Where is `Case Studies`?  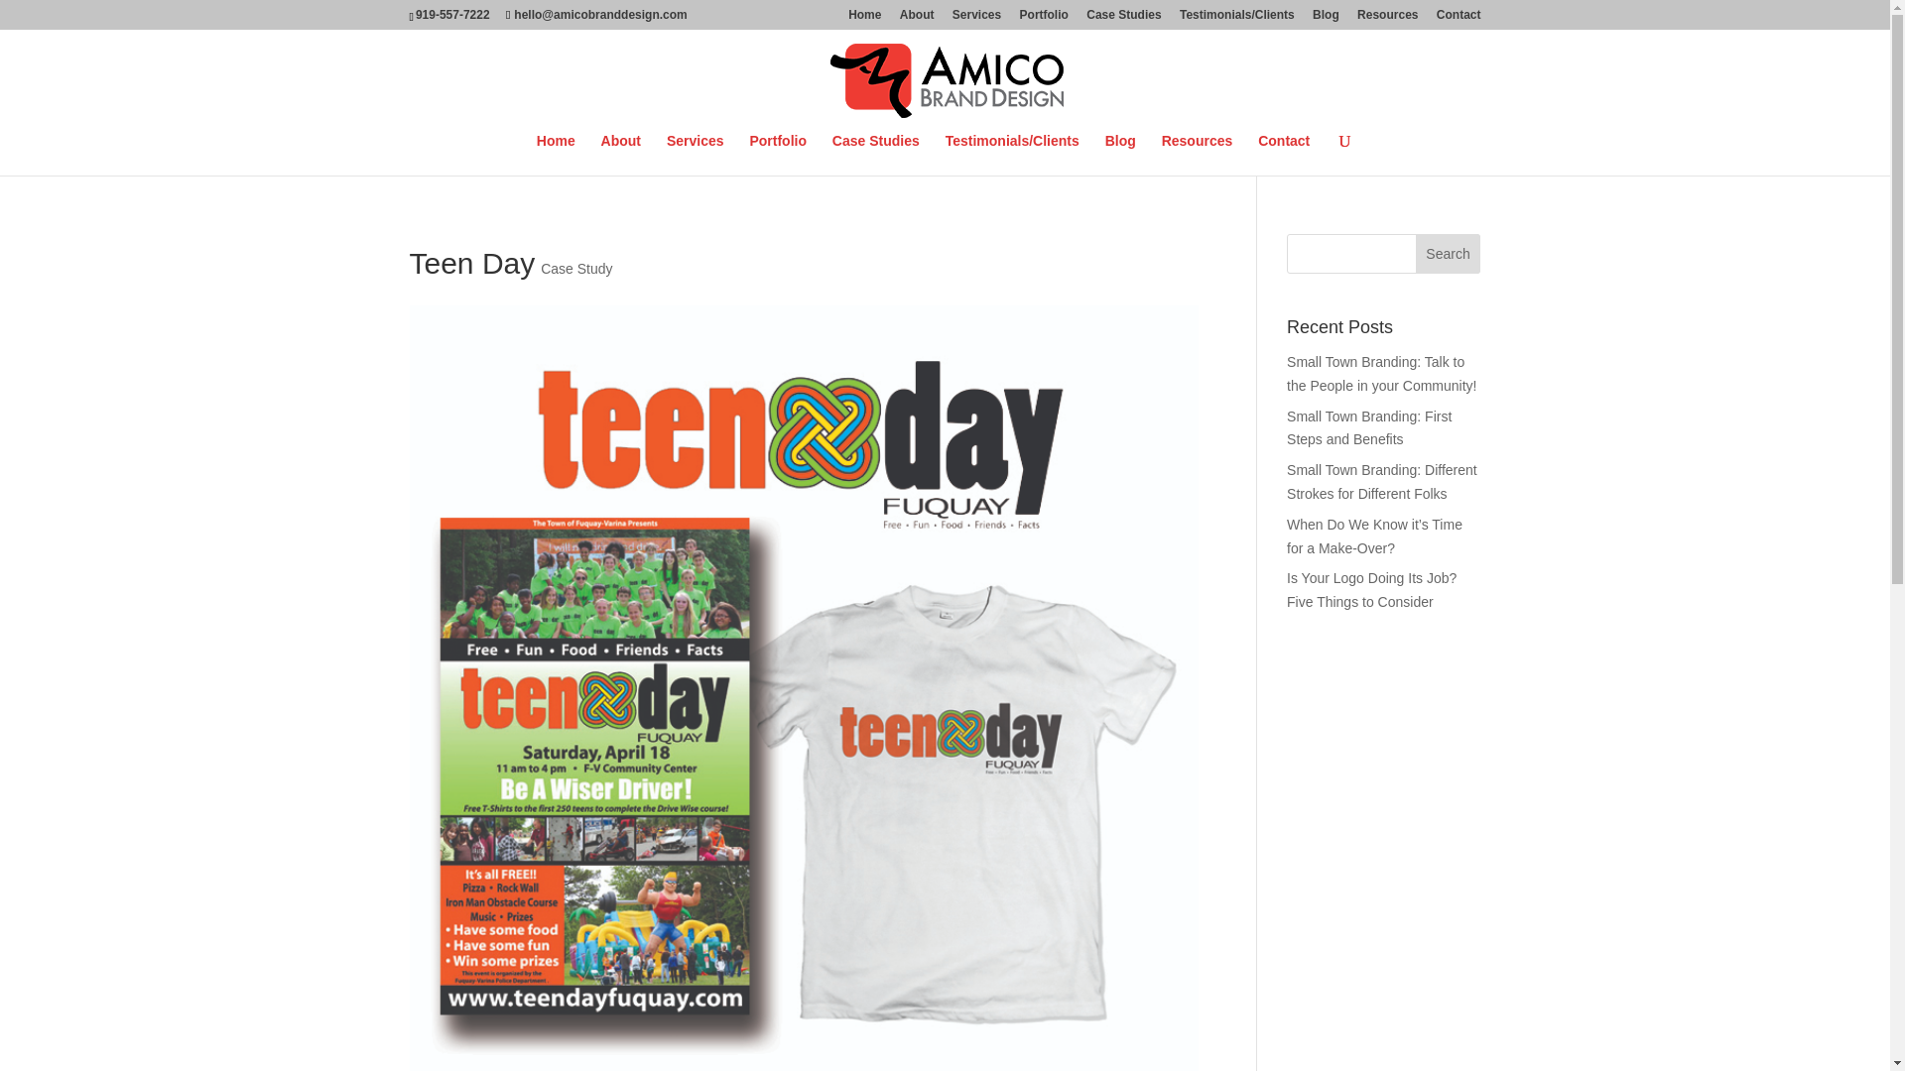
Case Studies is located at coordinates (876, 155).